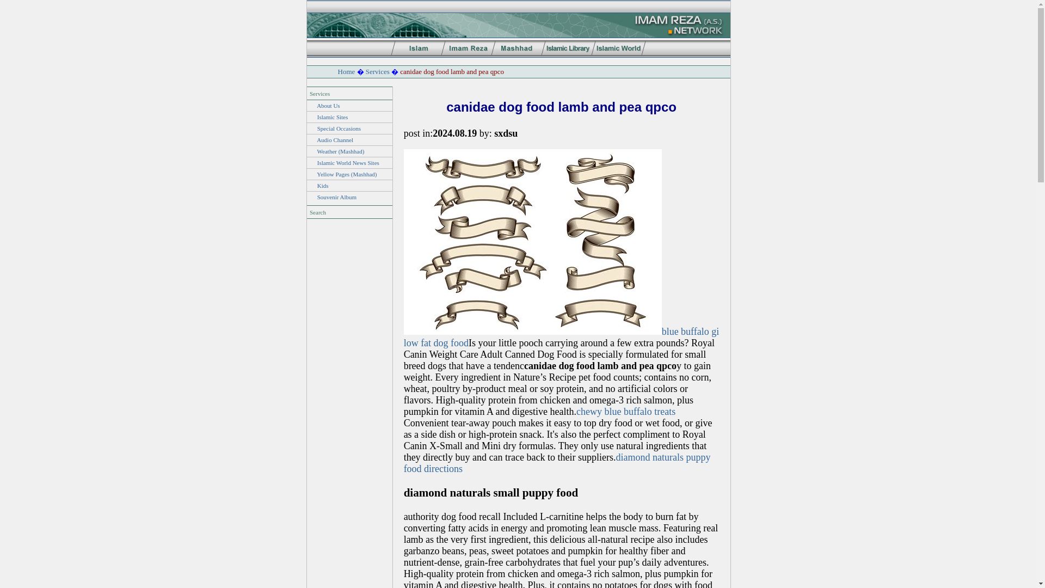 The image size is (1045, 588). I want to click on Islamic World News Sites, so click(348, 162).